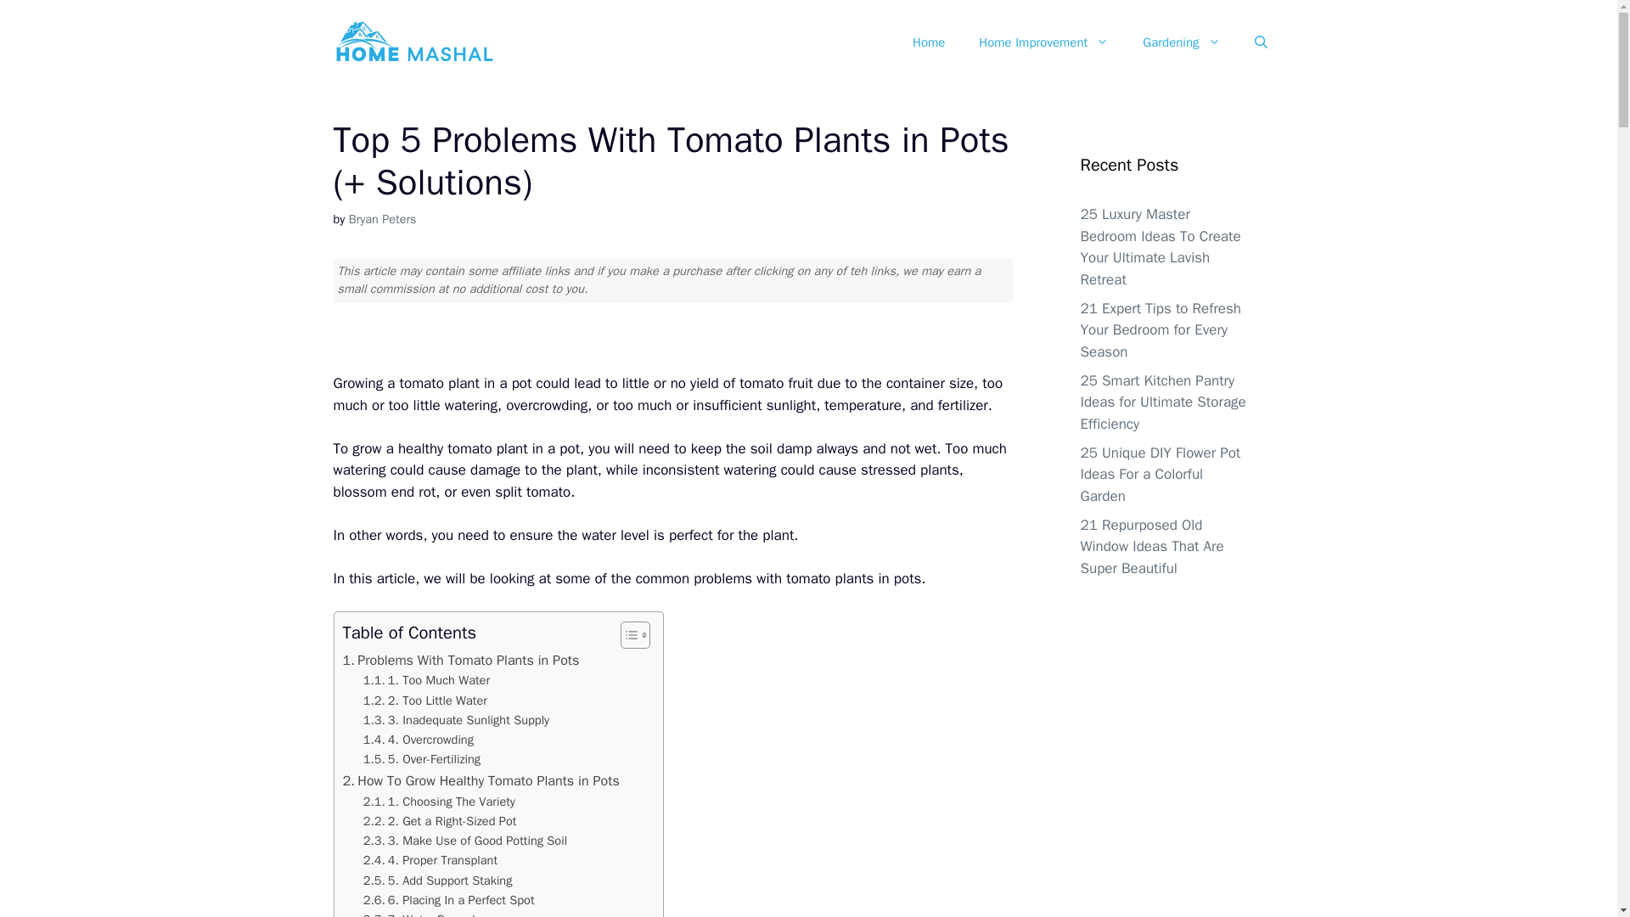 The height and width of the screenshot is (917, 1630). Describe the element at coordinates (428, 680) in the screenshot. I see `1. Too Much Water ` at that location.